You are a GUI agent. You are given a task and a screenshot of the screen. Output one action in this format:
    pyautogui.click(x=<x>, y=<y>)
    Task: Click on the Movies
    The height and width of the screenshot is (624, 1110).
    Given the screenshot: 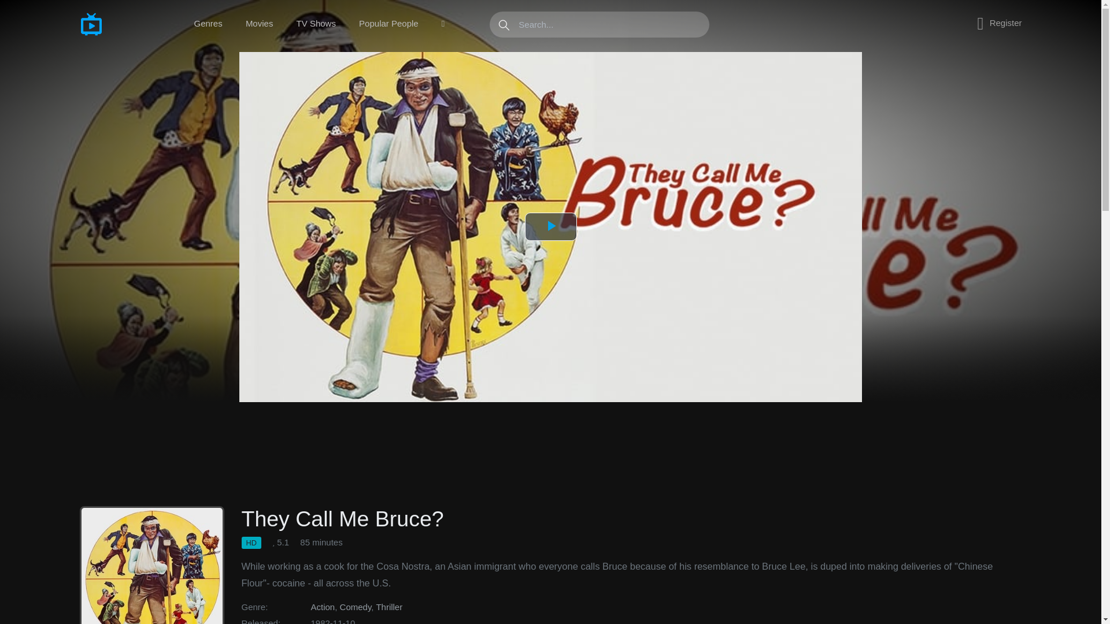 What is the action you would take?
    pyautogui.click(x=259, y=24)
    